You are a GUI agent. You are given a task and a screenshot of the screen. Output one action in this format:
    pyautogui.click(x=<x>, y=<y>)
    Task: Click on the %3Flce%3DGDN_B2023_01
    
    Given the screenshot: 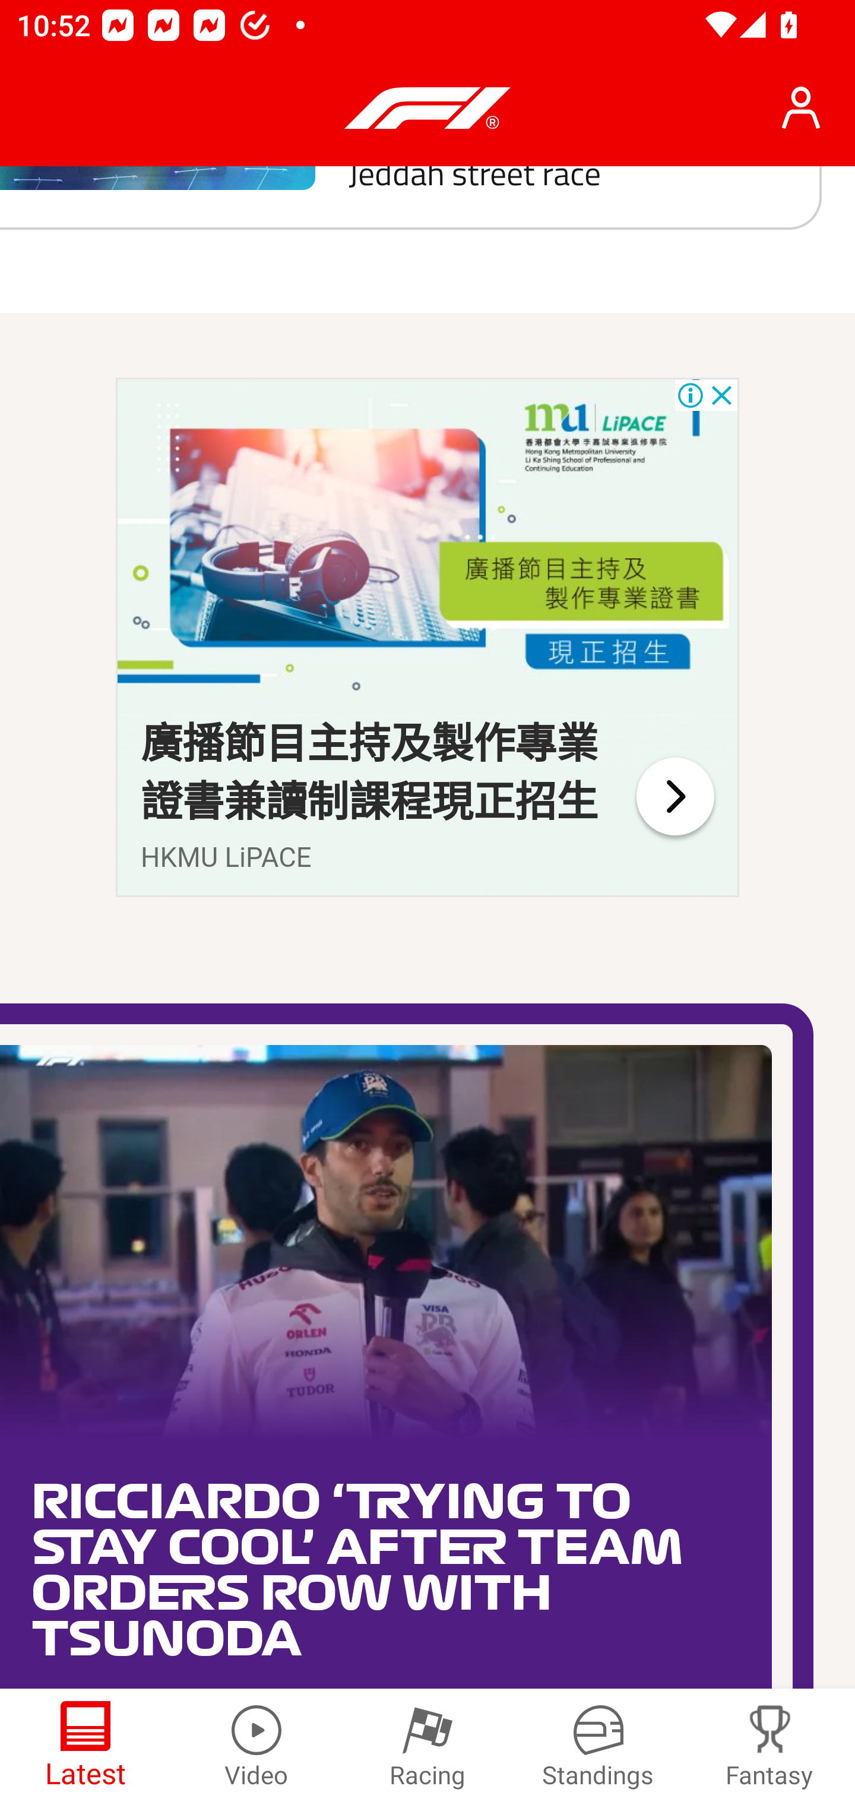 What is the action you would take?
    pyautogui.click(x=427, y=544)
    